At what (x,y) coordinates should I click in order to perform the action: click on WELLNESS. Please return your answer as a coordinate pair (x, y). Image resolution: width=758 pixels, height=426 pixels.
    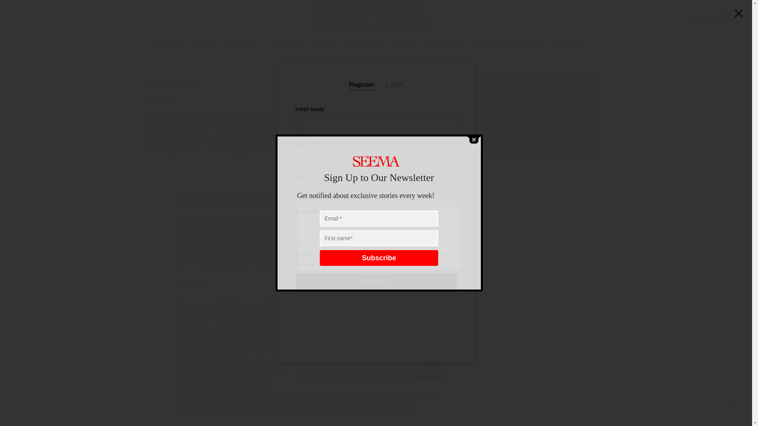
    Looking at the image, I should click on (448, 46).